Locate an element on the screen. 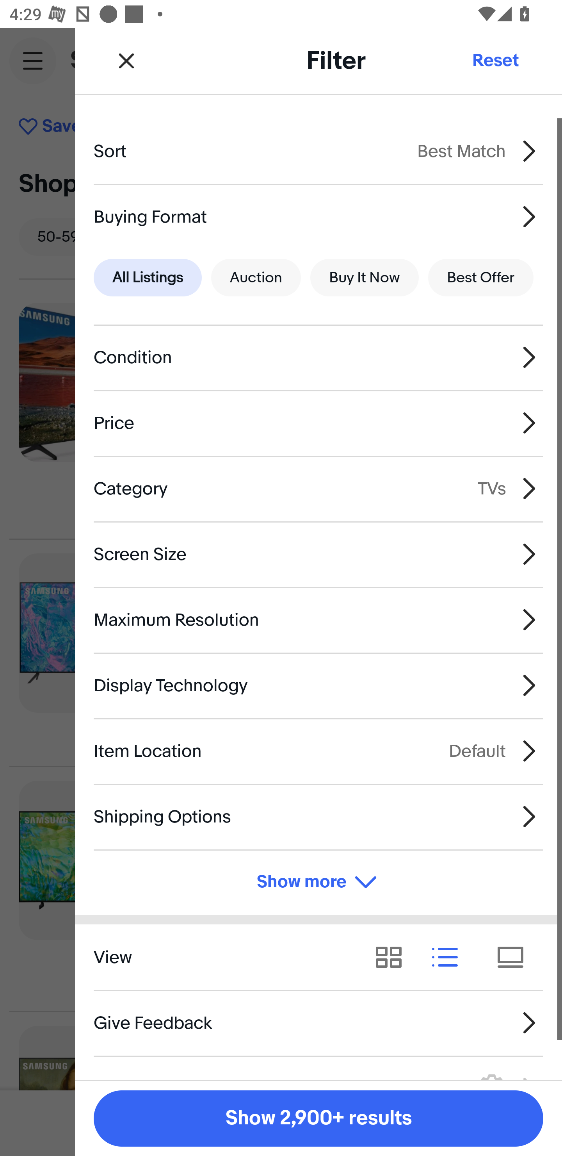  Show 2,900+ results is located at coordinates (318, 1119).